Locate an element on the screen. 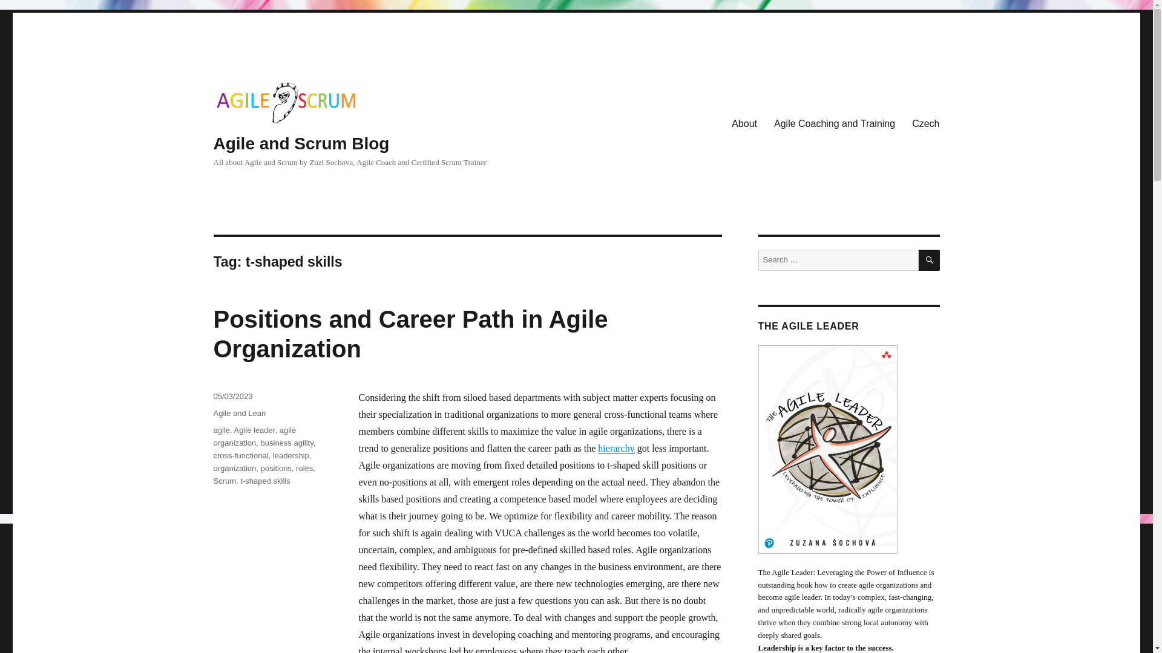  t-shaped skills is located at coordinates (265, 481).